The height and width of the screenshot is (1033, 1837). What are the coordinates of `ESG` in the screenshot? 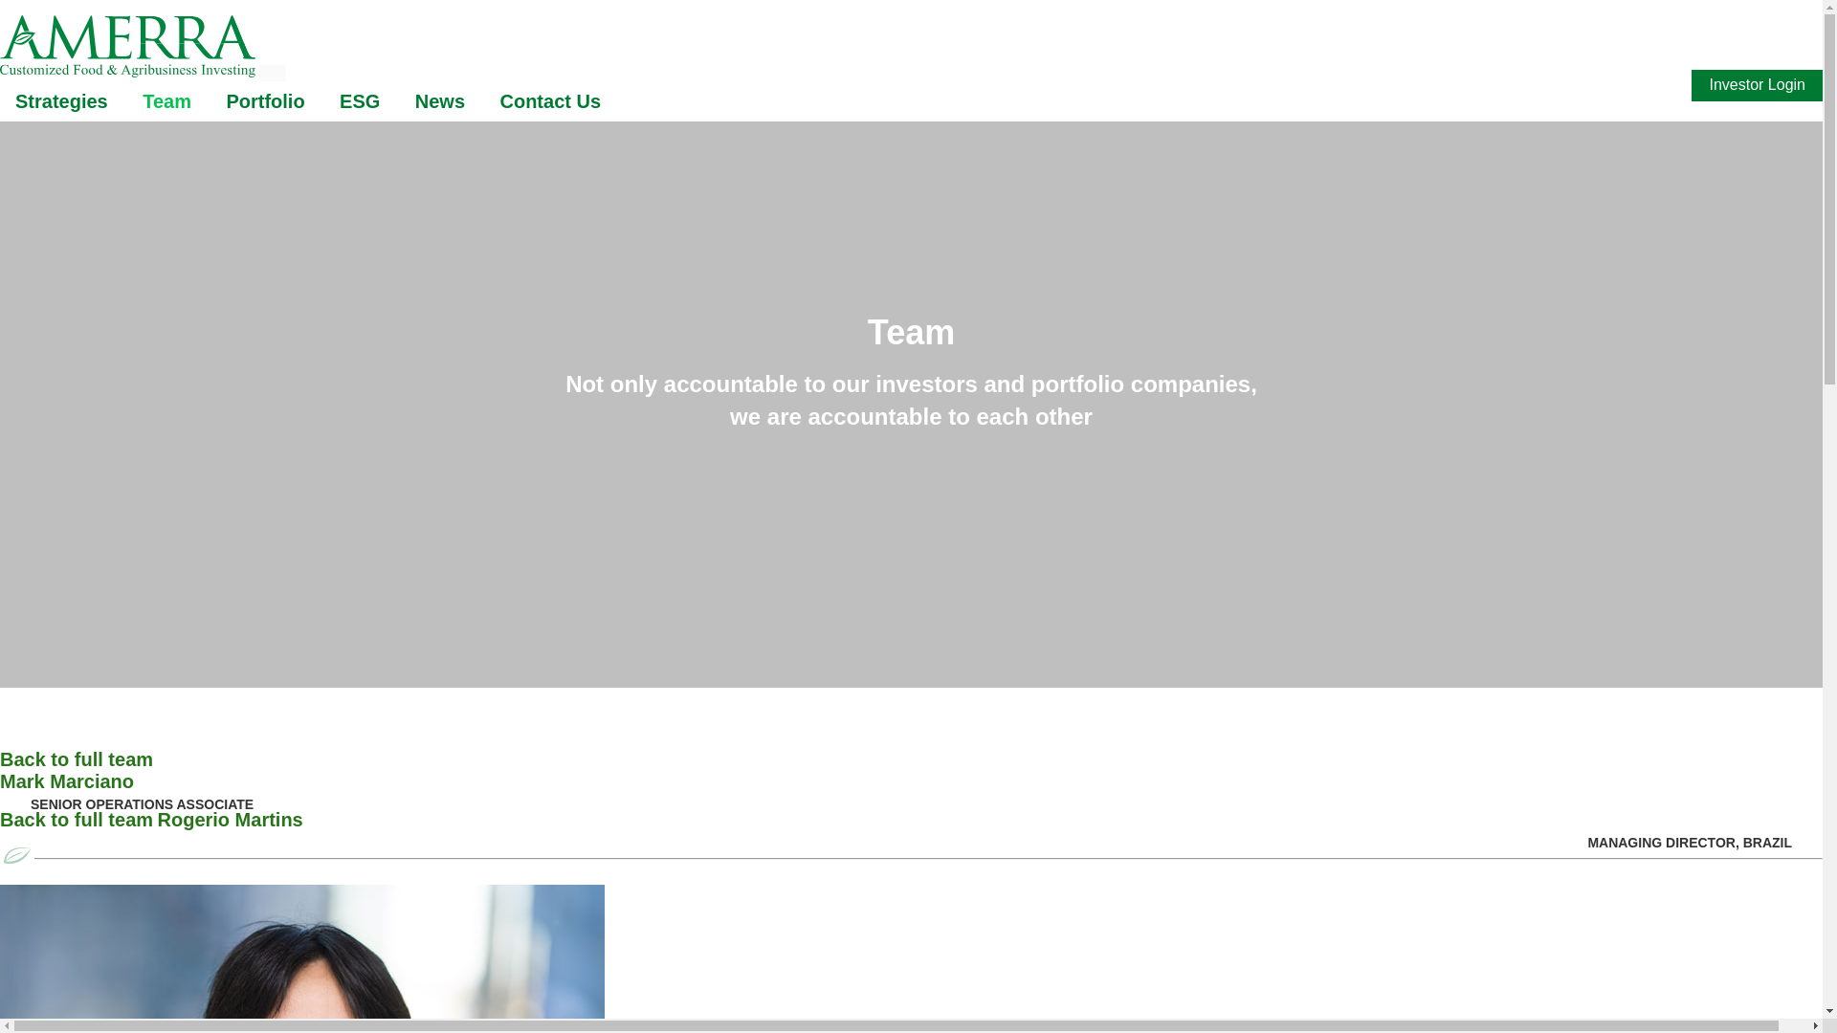 It's located at (440, 101).